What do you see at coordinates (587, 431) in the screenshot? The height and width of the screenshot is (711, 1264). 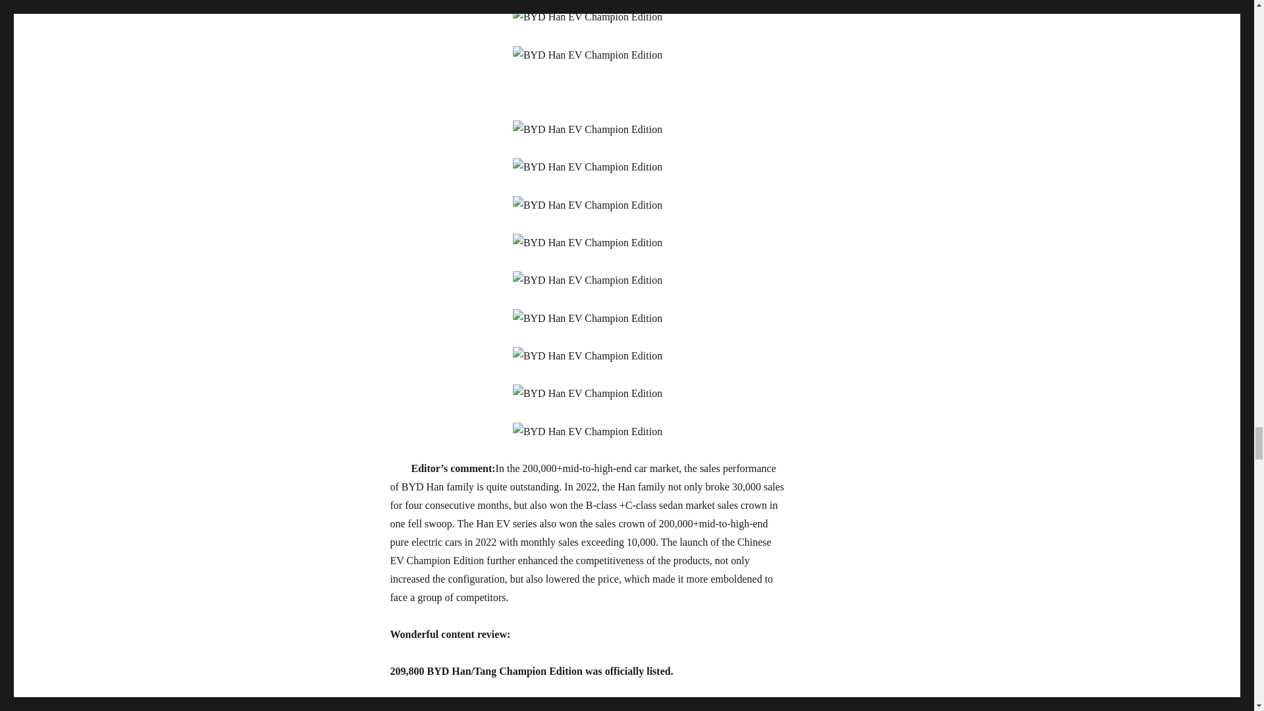 I see `BYD Han EV Champion Edition` at bounding box center [587, 431].